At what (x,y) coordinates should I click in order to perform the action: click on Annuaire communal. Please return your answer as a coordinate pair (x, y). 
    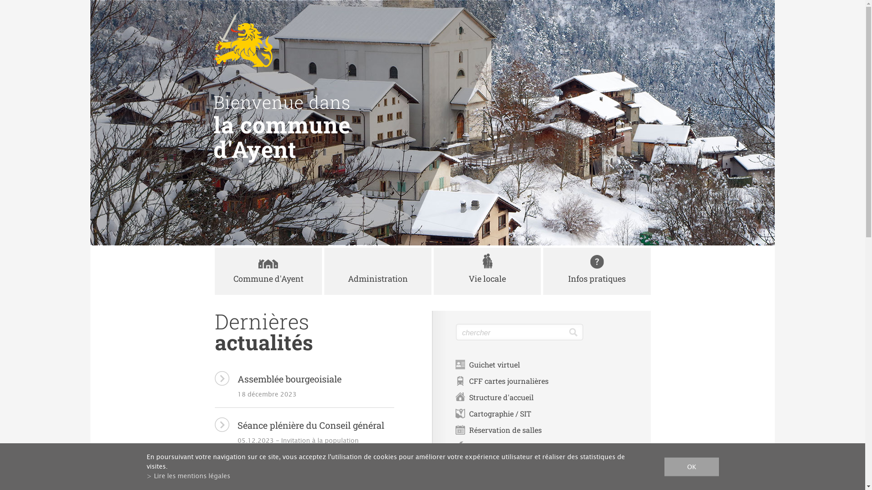
    Looking at the image, I should click on (505, 479).